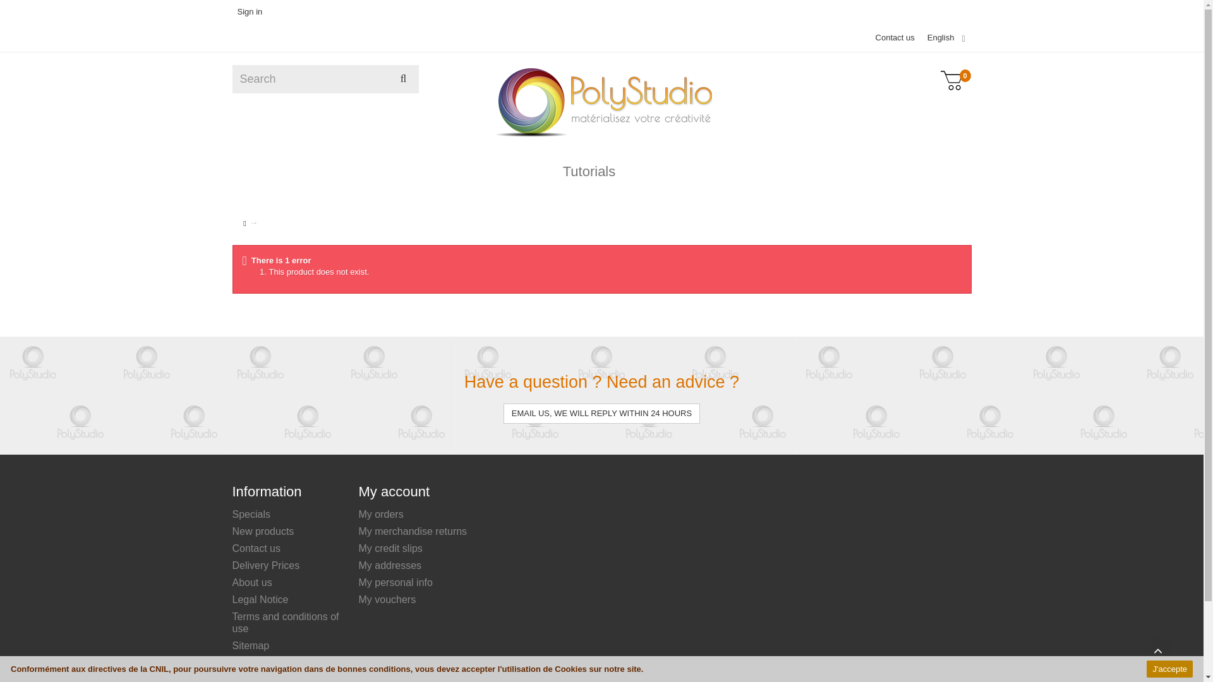 The width and height of the screenshot is (1213, 682). What do you see at coordinates (601, 414) in the screenshot?
I see `EMAIL US, WE WILL REPLY WITHIN 24 HOURS` at bounding box center [601, 414].